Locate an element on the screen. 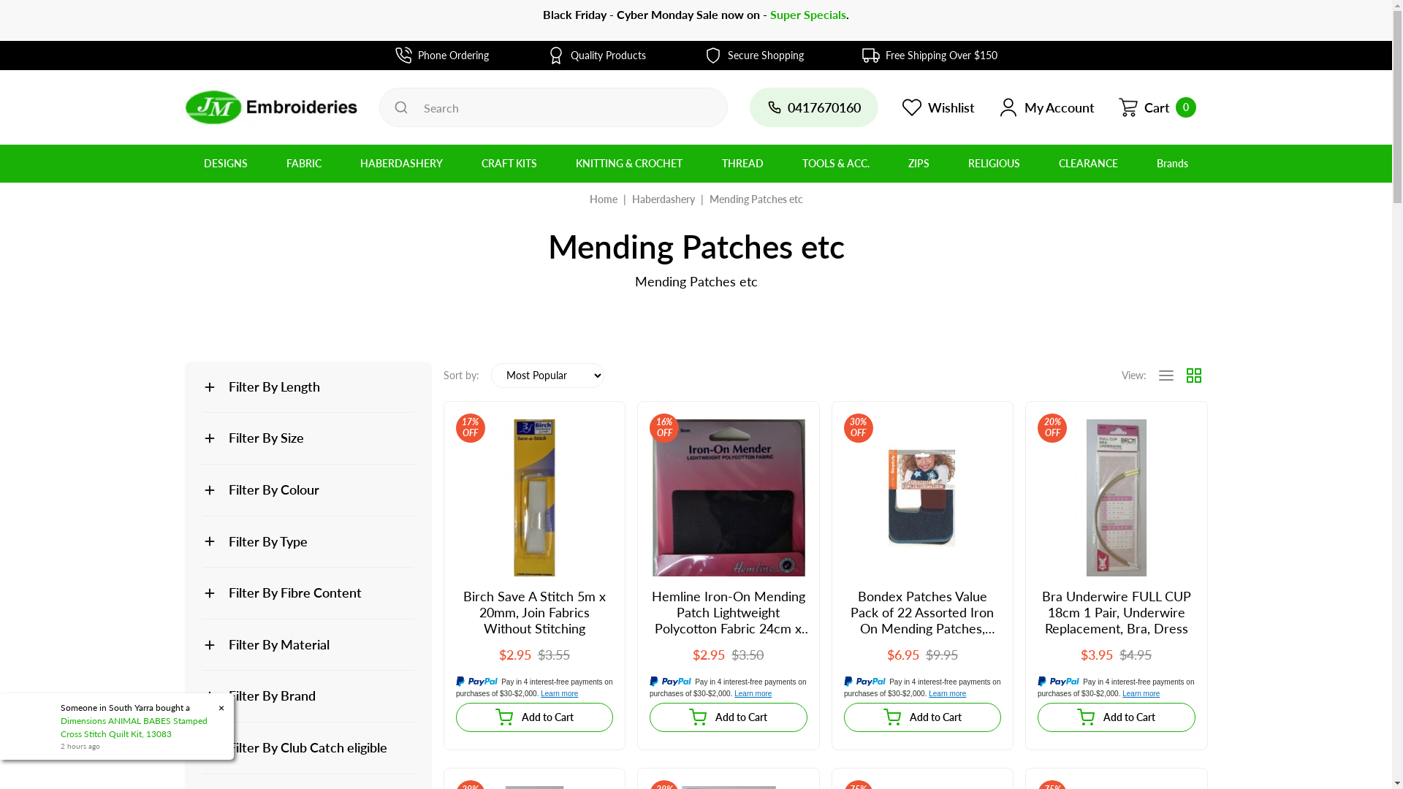 The width and height of the screenshot is (1403, 789). PayPal Message 23 is located at coordinates (922, 687).